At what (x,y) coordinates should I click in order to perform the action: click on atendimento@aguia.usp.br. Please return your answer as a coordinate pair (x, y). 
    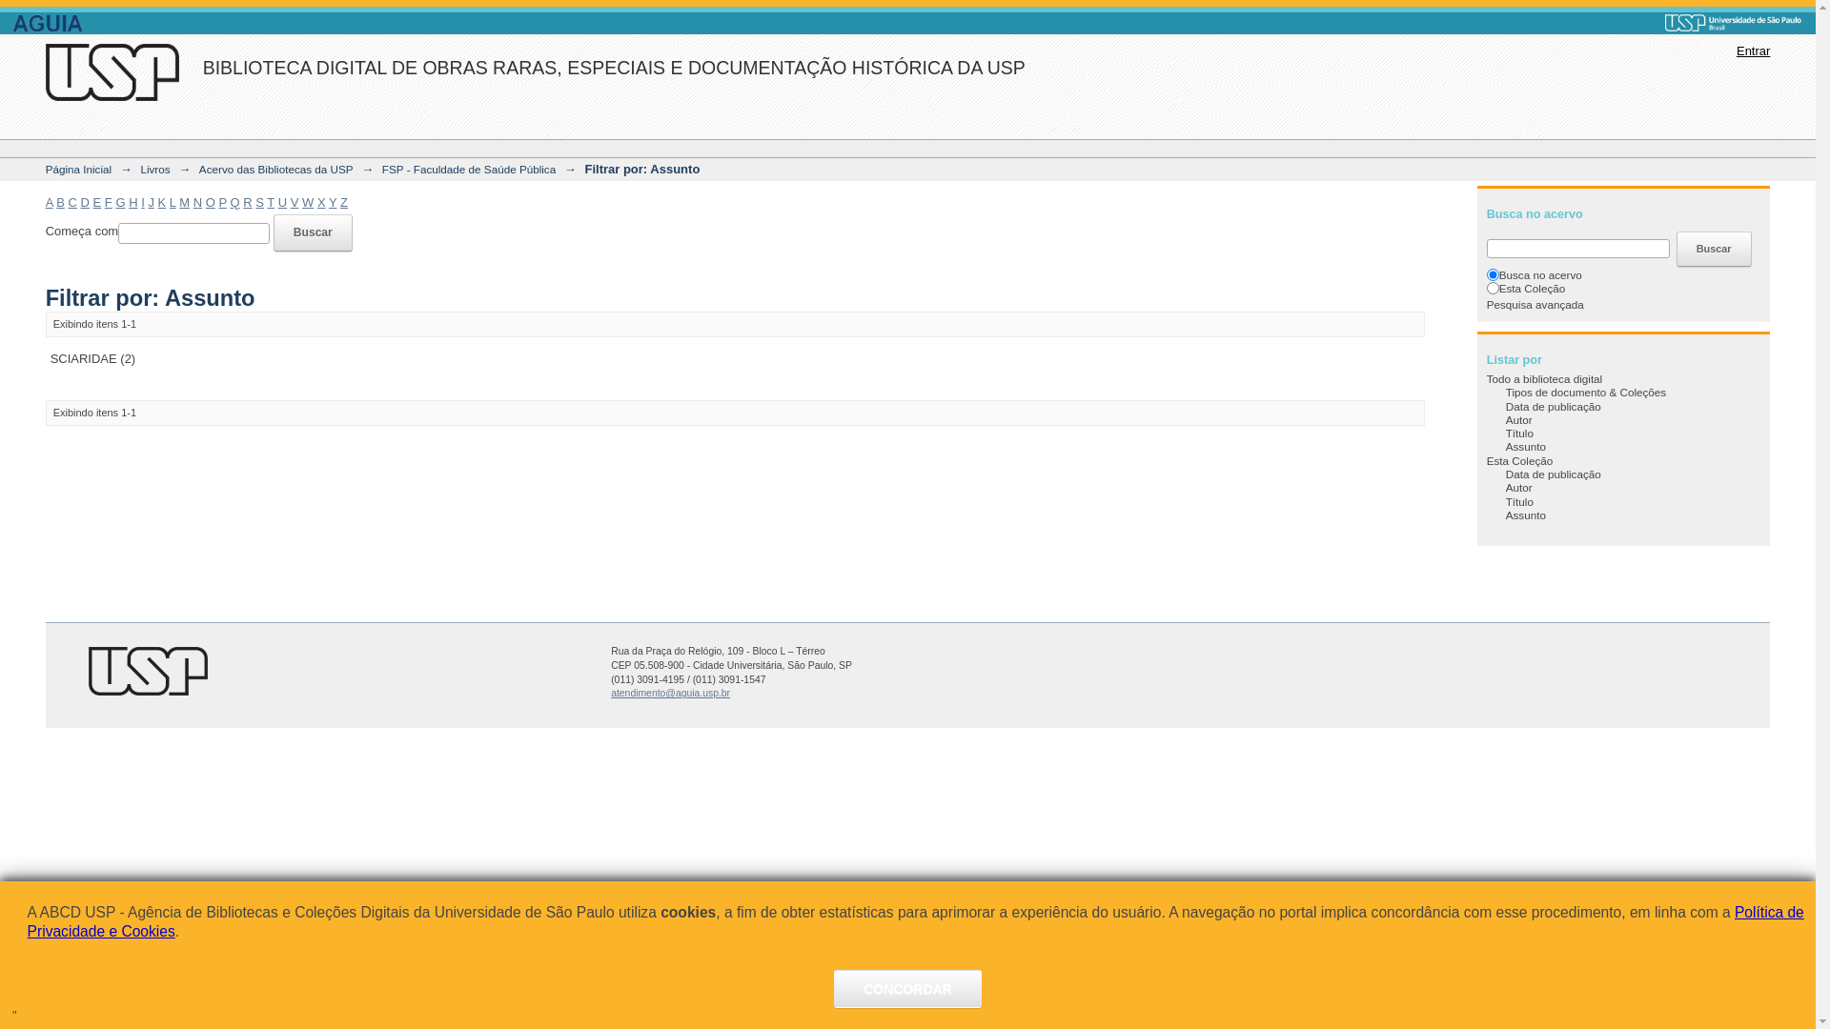
    Looking at the image, I should click on (671, 694).